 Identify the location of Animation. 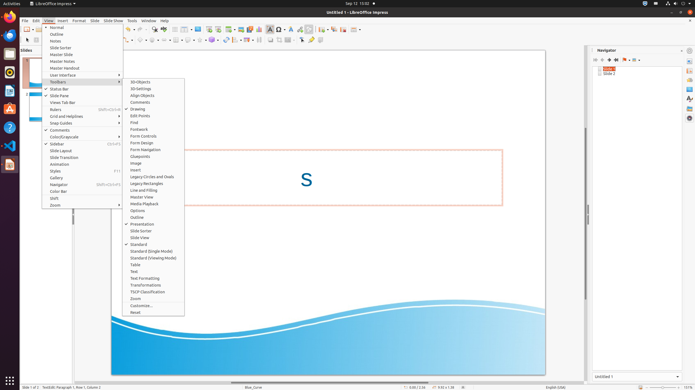
(83, 164).